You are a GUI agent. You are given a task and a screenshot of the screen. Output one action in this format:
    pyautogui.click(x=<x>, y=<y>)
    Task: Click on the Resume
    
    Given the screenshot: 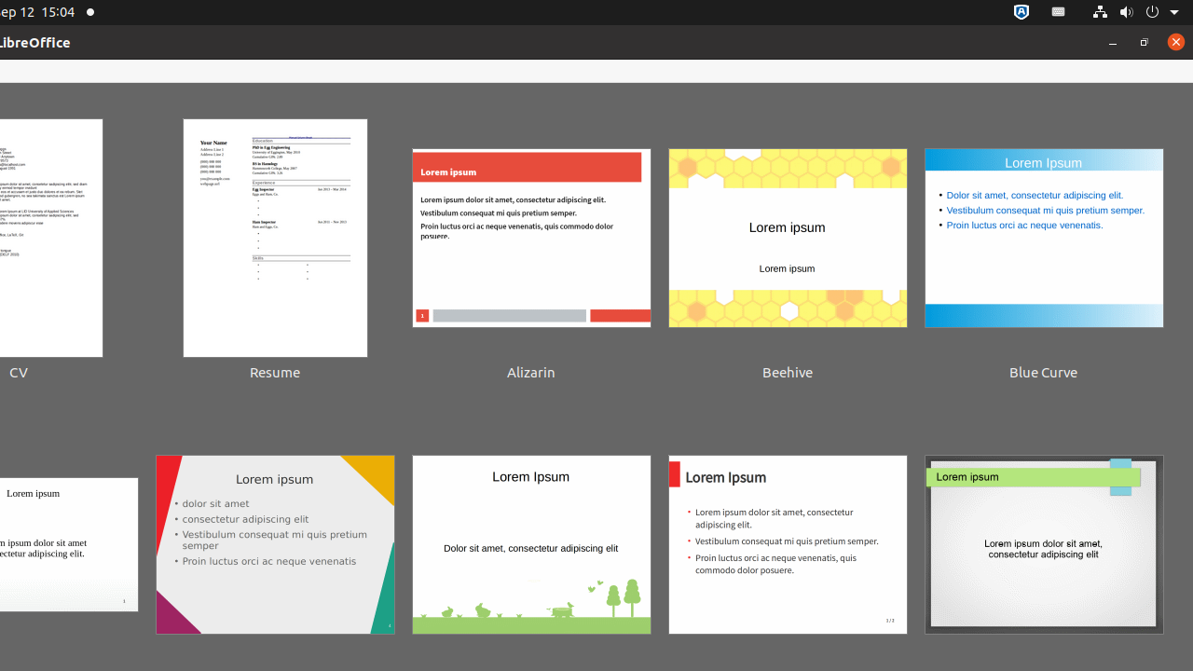 What is the action you would take?
    pyautogui.click(x=275, y=252)
    